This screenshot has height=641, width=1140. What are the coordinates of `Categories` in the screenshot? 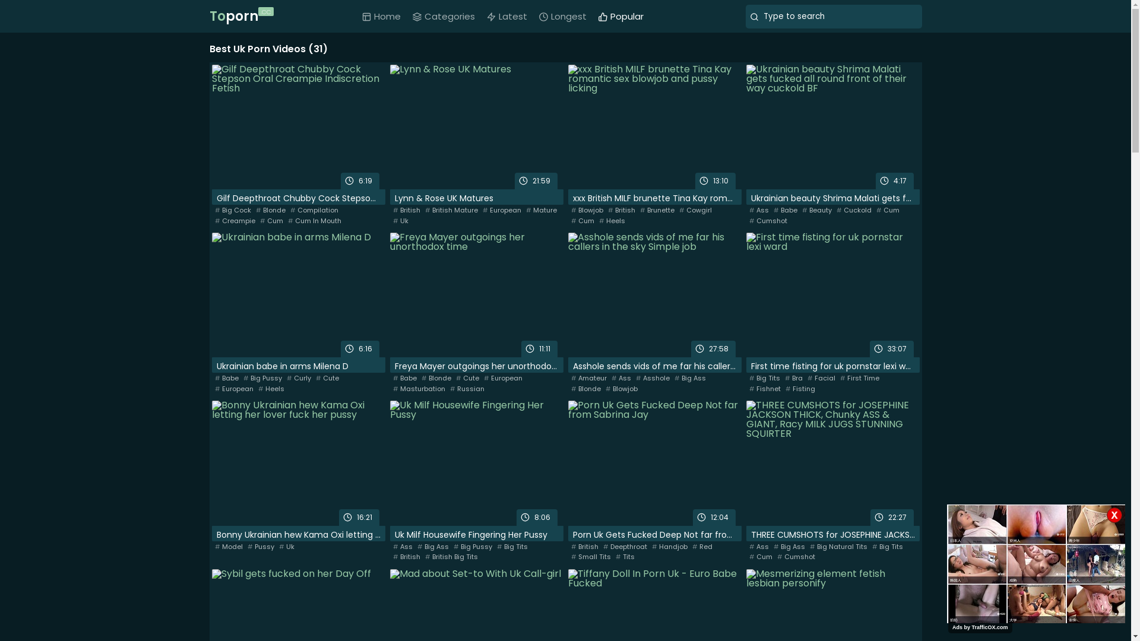 It's located at (444, 17).